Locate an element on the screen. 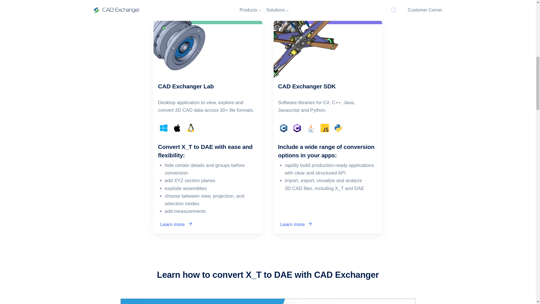  Linux is located at coordinates (191, 128).